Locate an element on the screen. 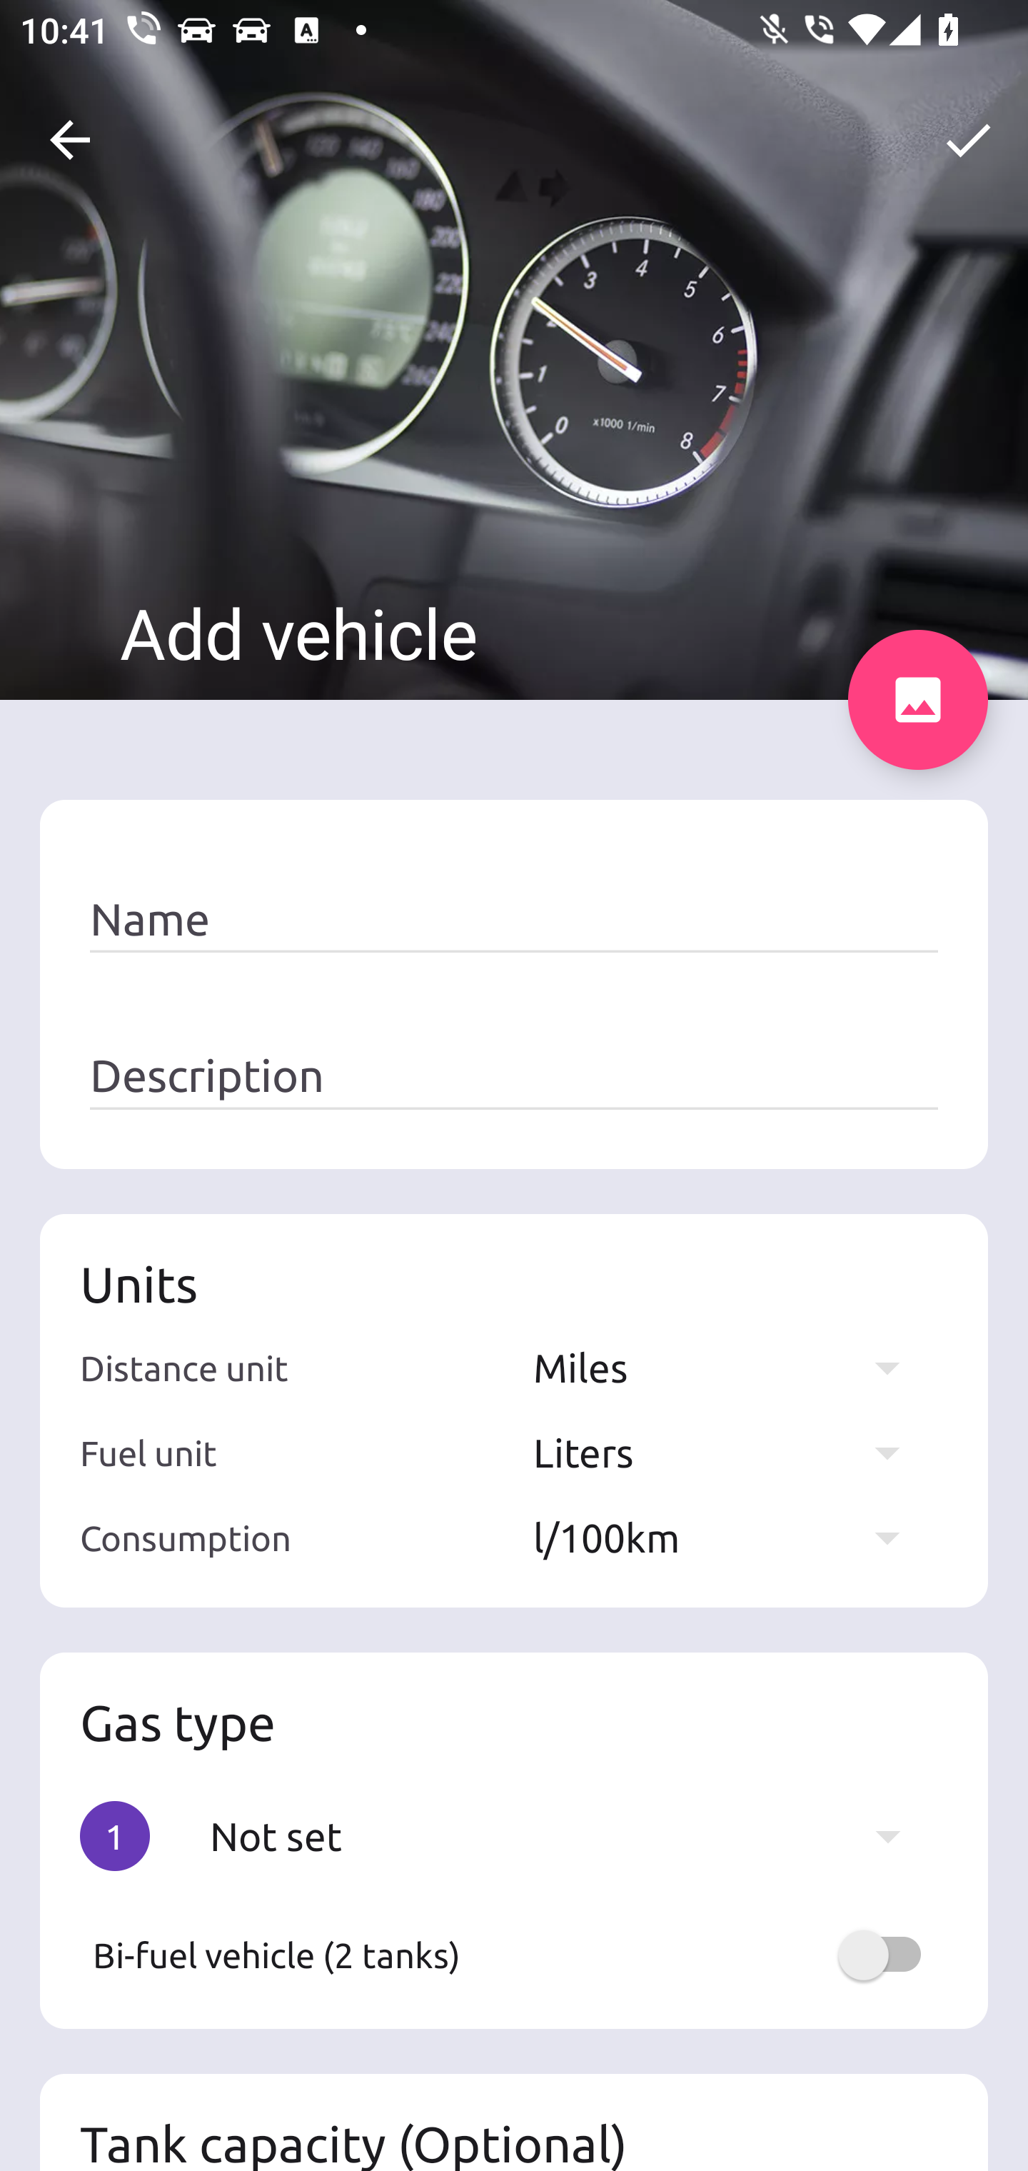  OK is located at coordinates (968, 140).